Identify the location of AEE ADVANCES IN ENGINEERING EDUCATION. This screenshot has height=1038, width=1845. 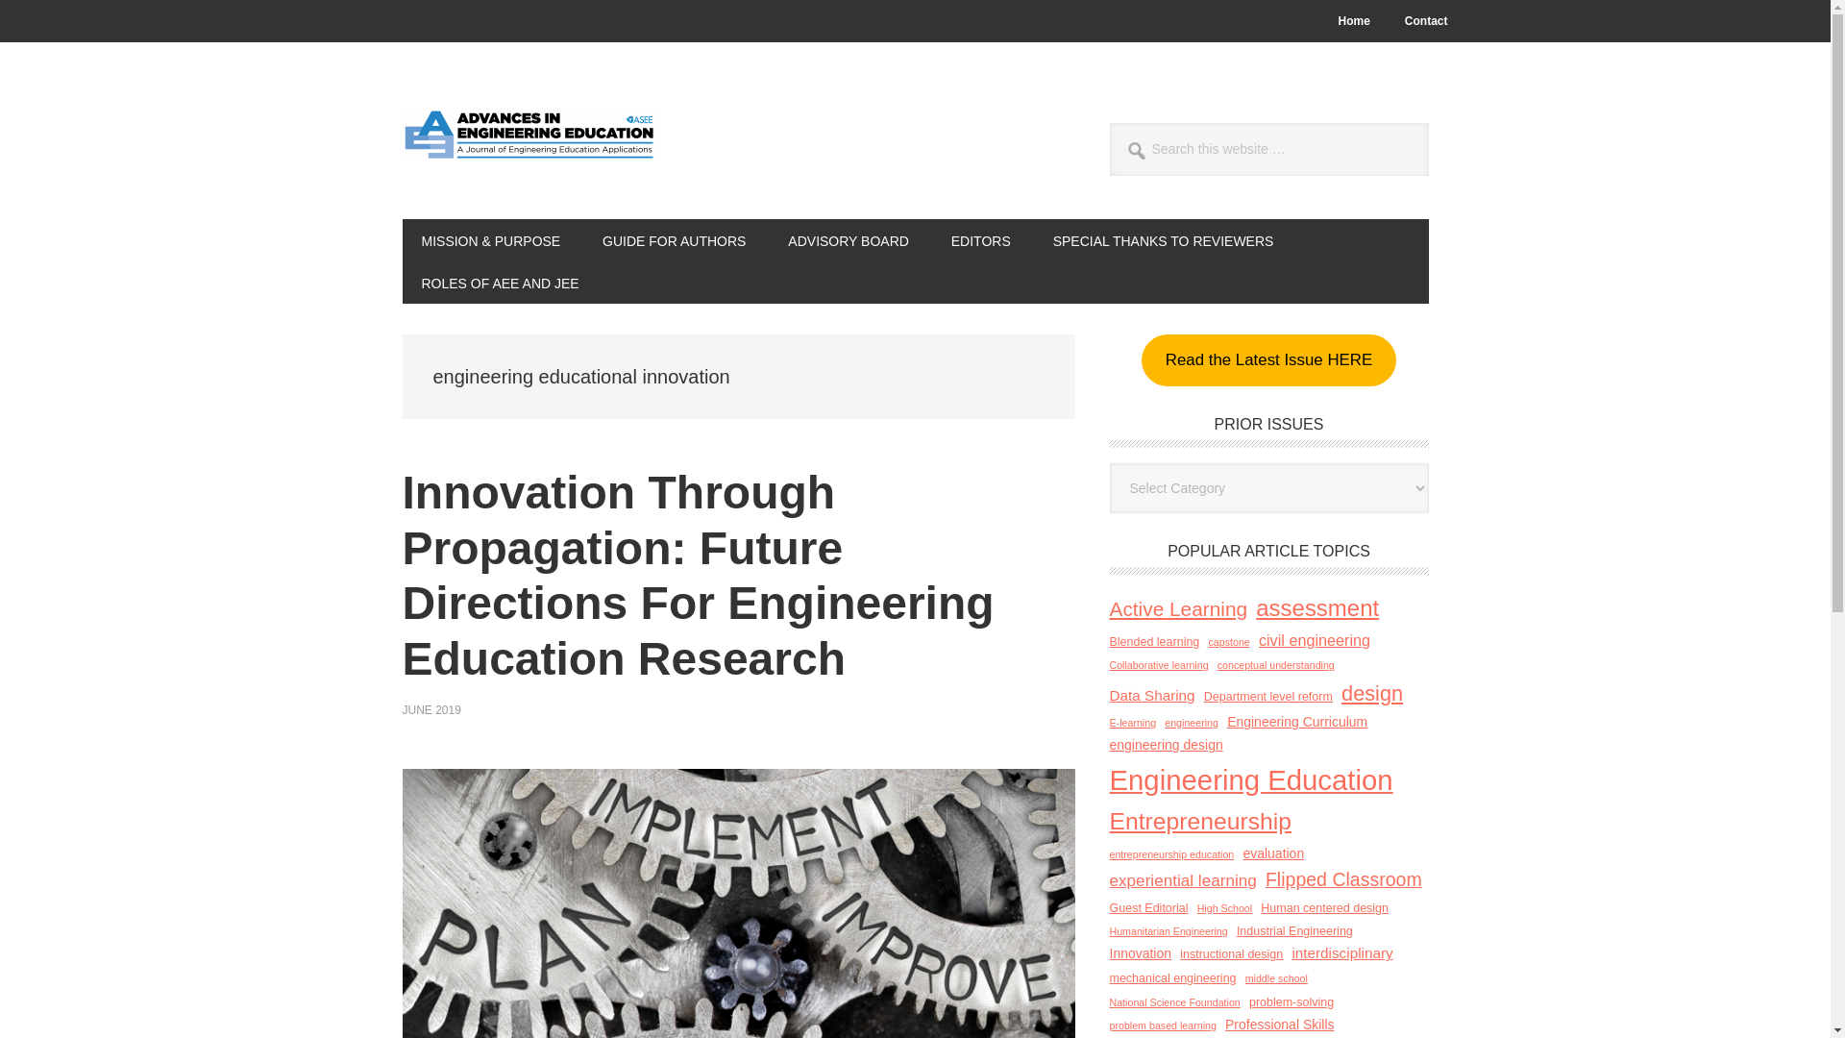
(530, 146).